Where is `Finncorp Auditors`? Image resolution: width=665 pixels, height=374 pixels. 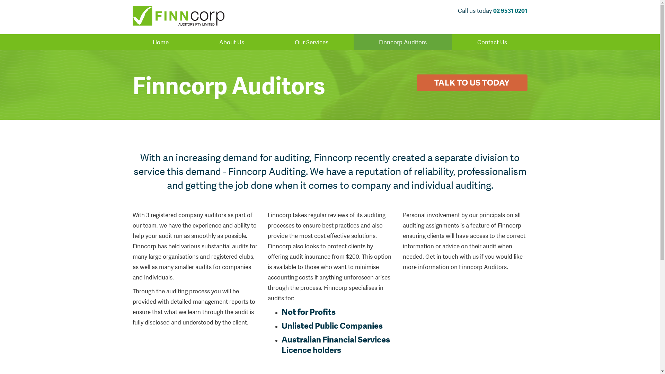
Finncorp Auditors is located at coordinates (403, 42).